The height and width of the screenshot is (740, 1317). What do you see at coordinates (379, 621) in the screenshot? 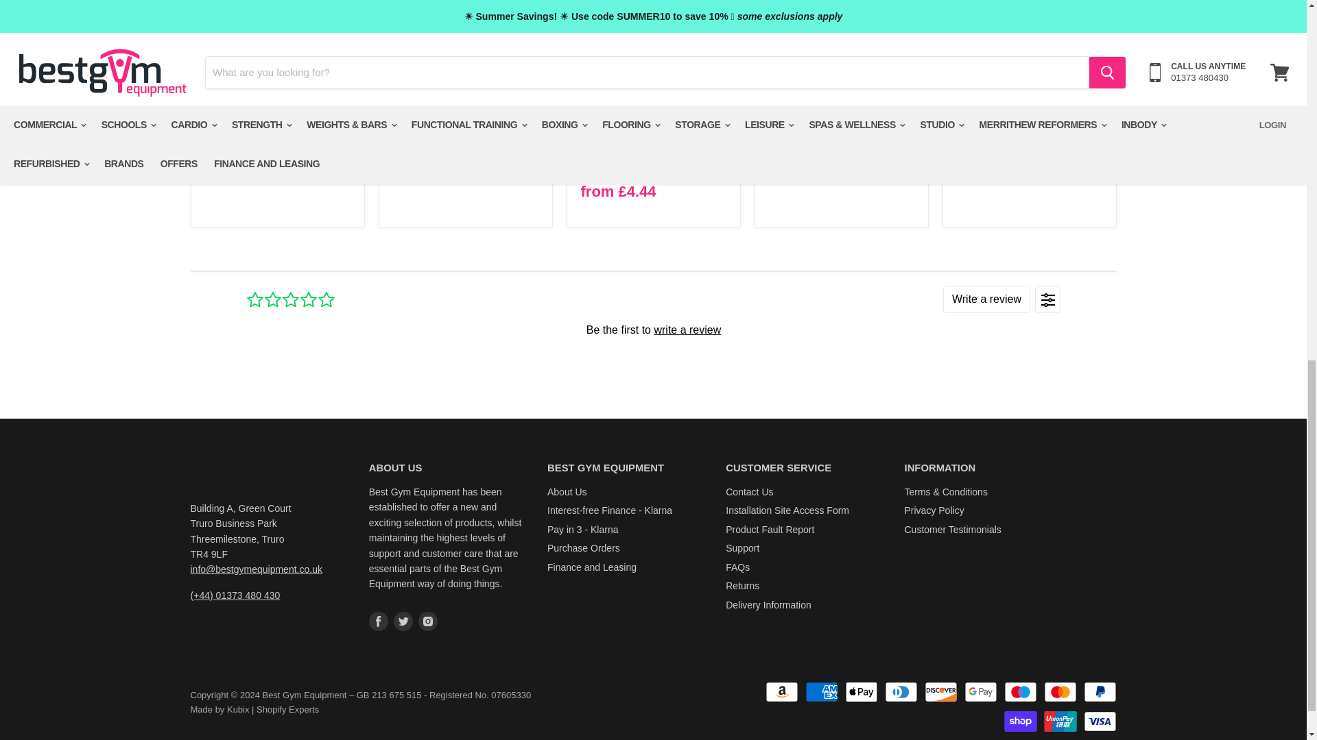
I see `Facebook` at bounding box center [379, 621].